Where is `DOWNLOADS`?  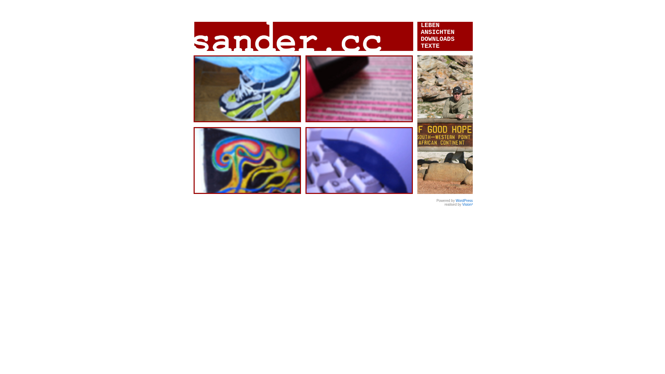 DOWNLOADS is located at coordinates (438, 39).